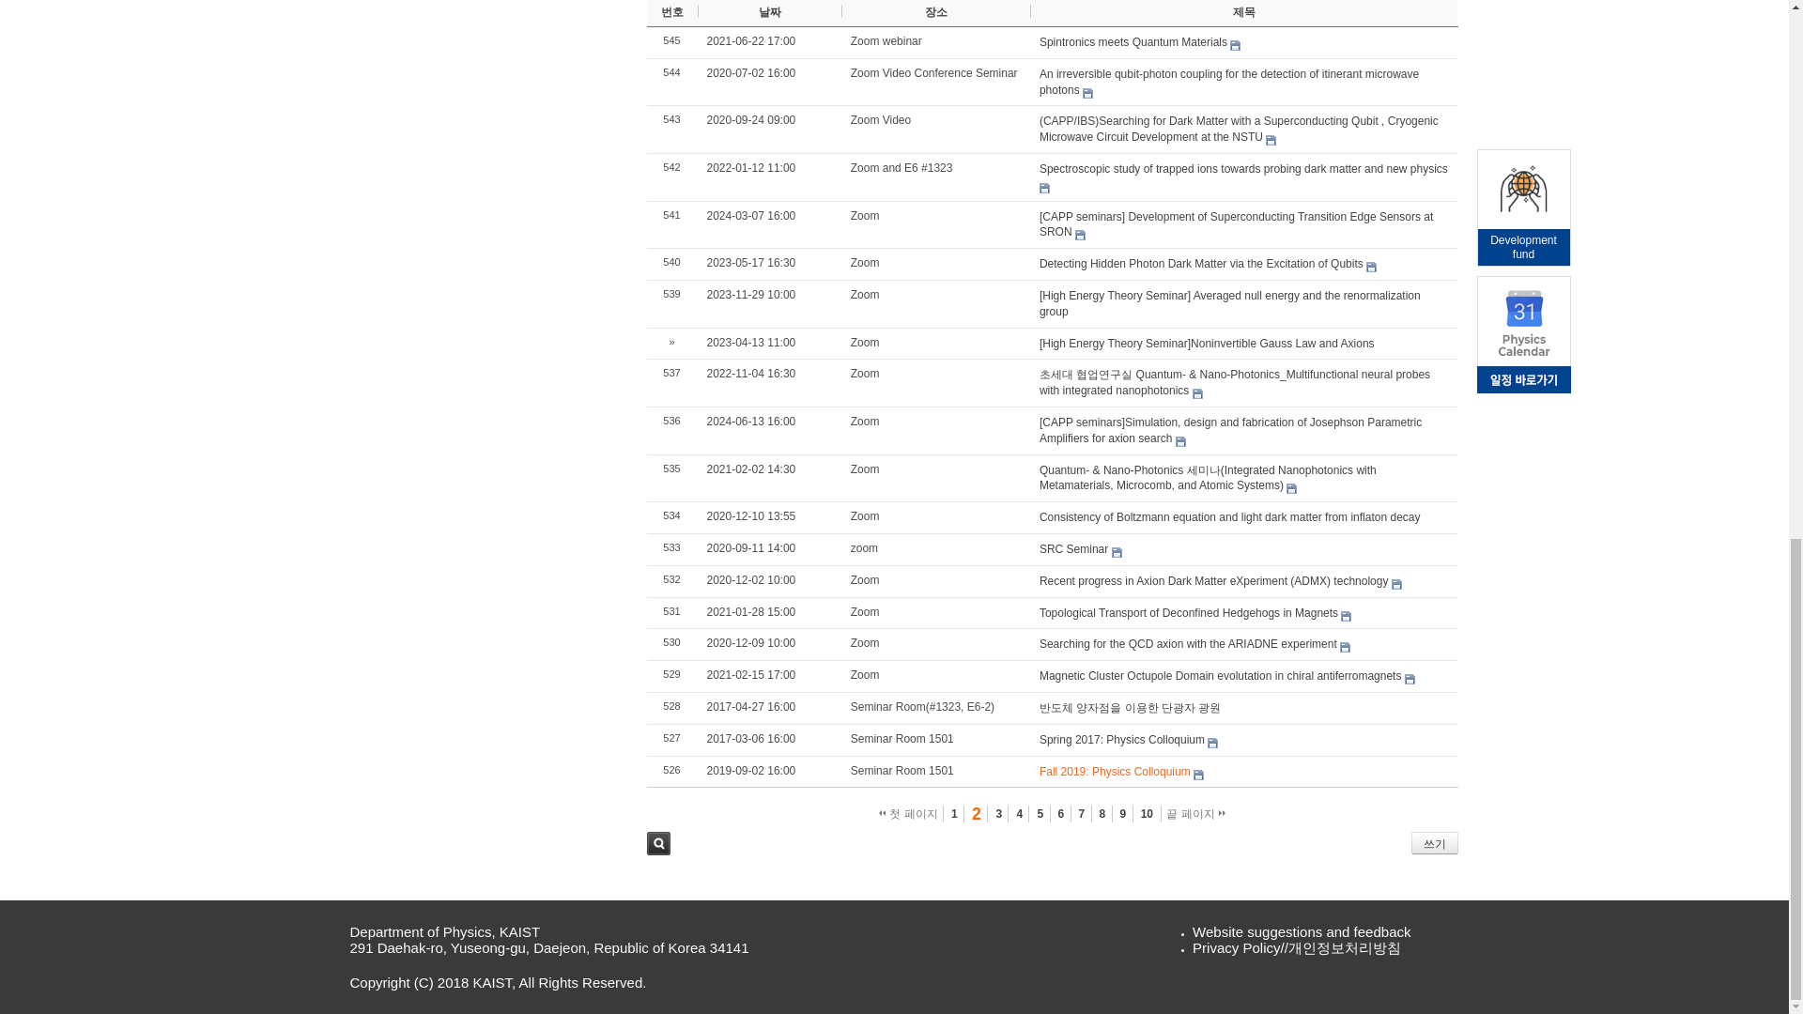  I want to click on file, so click(1080, 235).